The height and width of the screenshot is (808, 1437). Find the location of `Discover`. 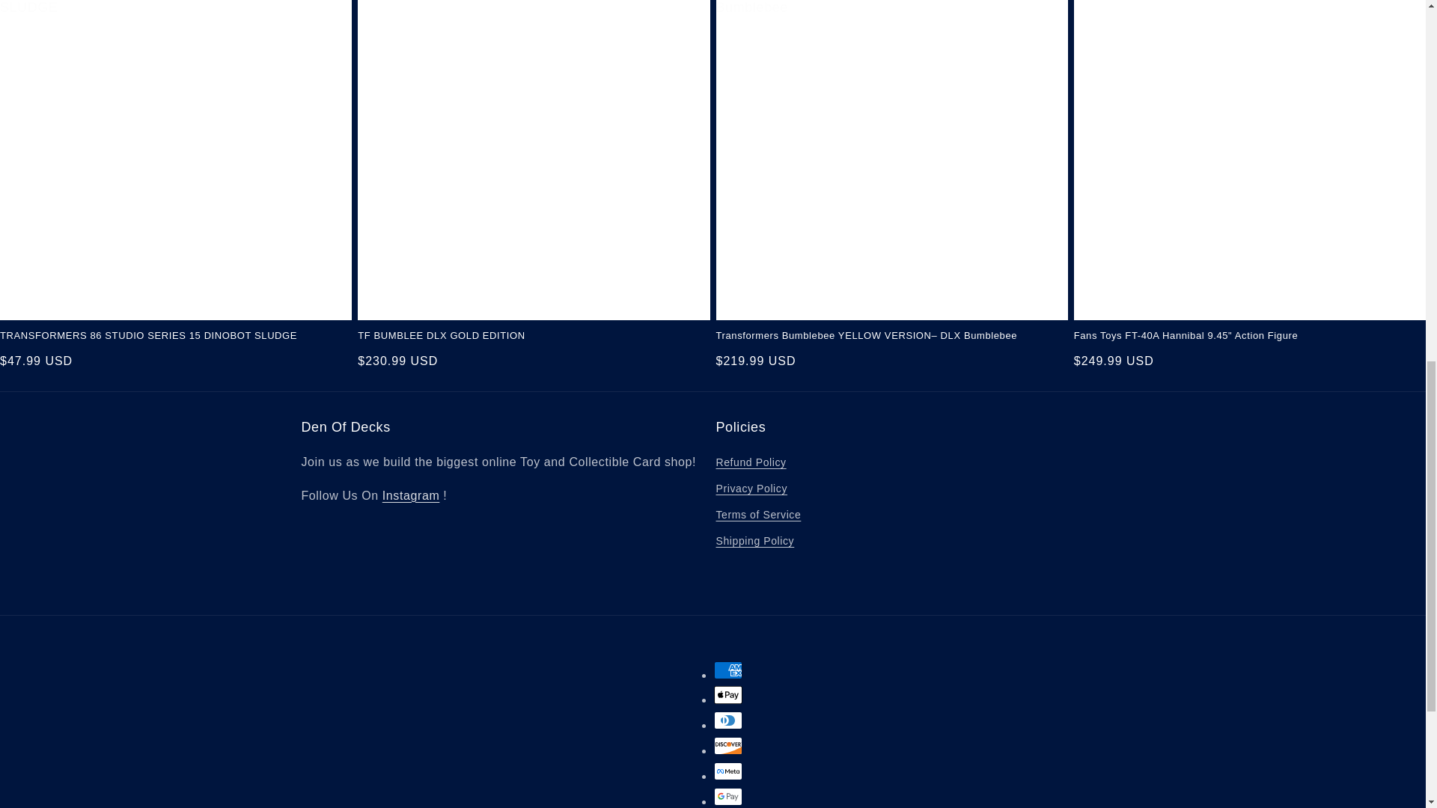

Discover is located at coordinates (728, 745).